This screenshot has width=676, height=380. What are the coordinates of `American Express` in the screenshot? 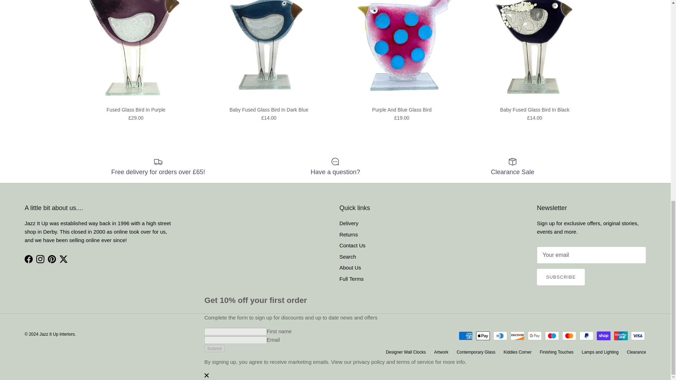 It's located at (465, 336).